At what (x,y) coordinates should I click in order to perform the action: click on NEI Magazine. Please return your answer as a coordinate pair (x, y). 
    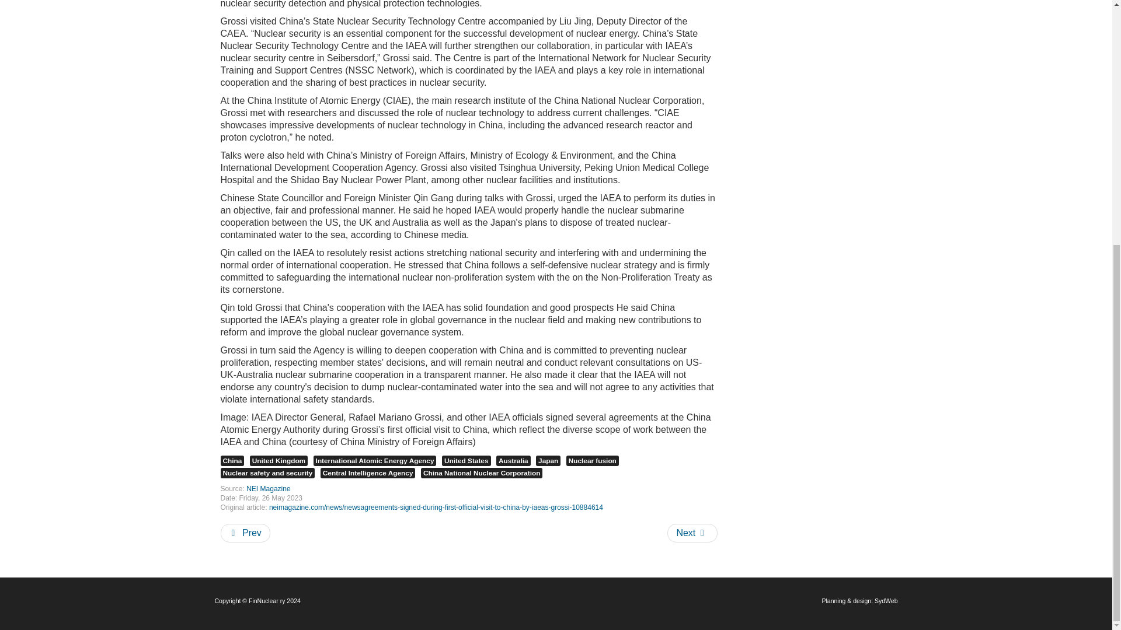
    Looking at the image, I should click on (269, 488).